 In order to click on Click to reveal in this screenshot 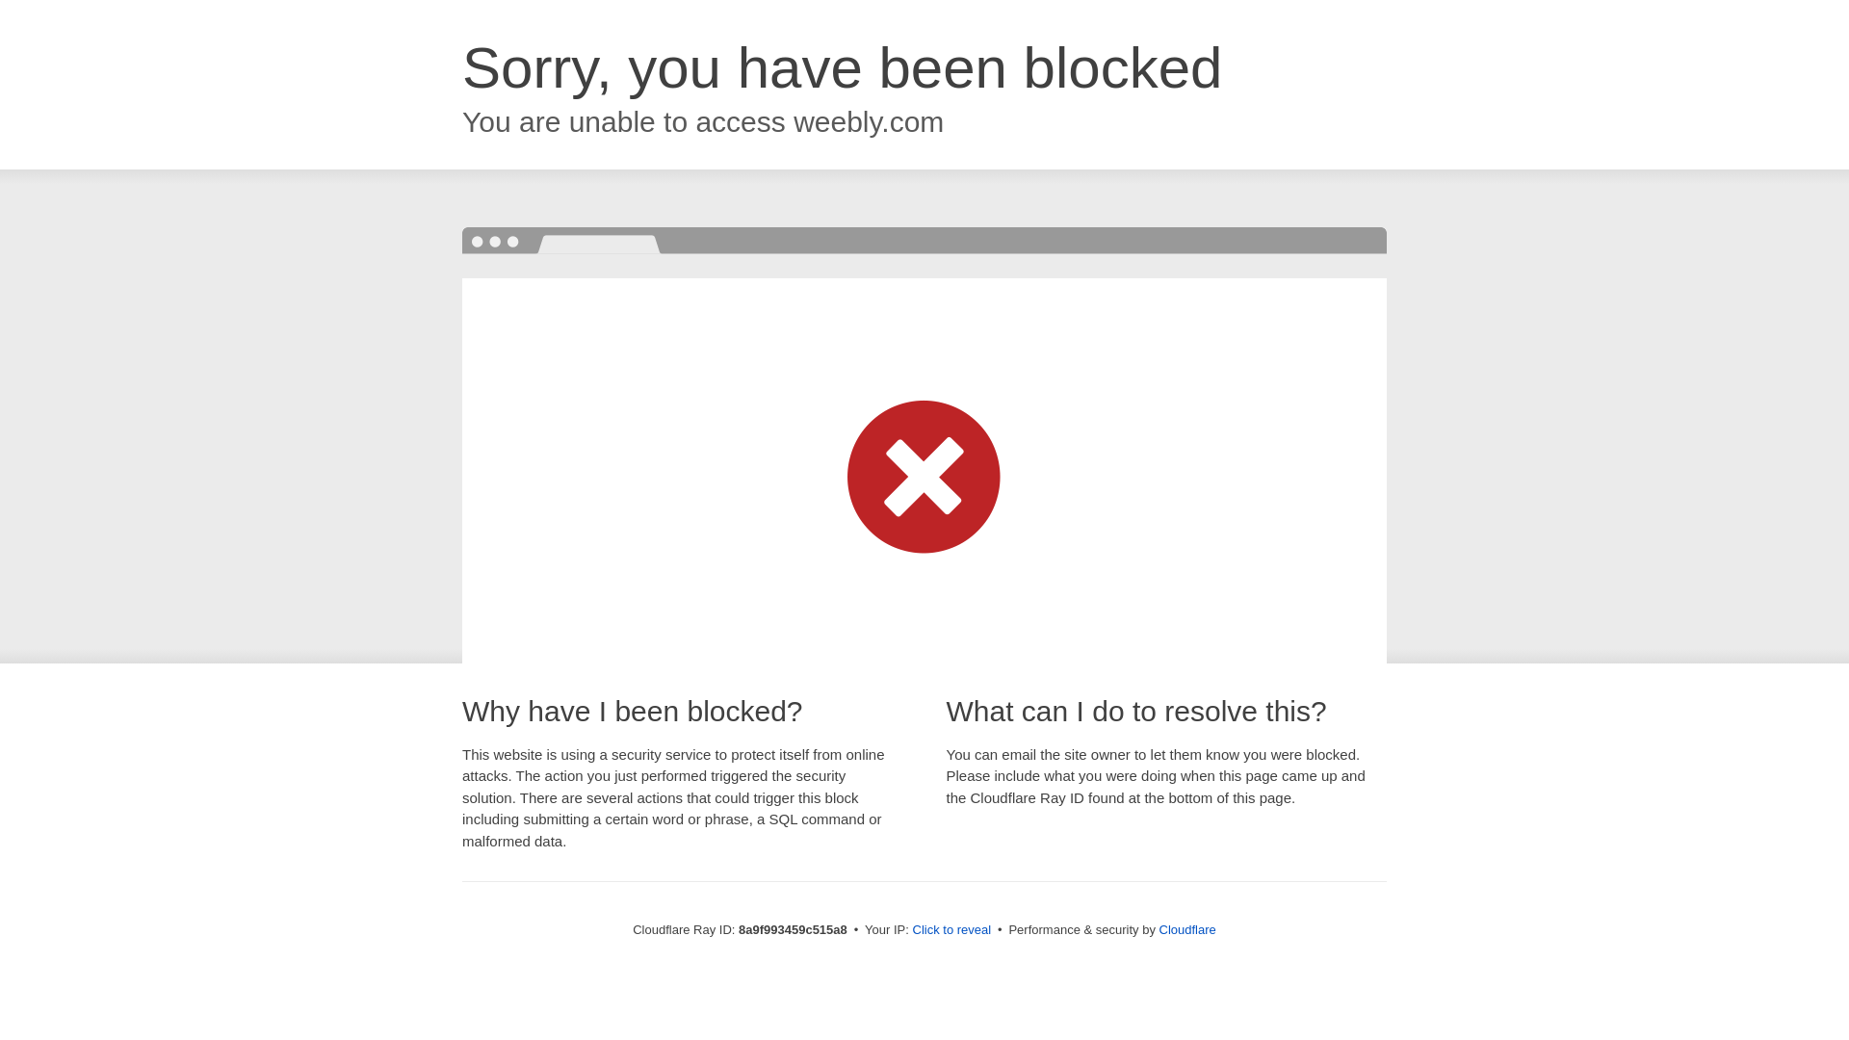, I will do `click(951, 930)`.